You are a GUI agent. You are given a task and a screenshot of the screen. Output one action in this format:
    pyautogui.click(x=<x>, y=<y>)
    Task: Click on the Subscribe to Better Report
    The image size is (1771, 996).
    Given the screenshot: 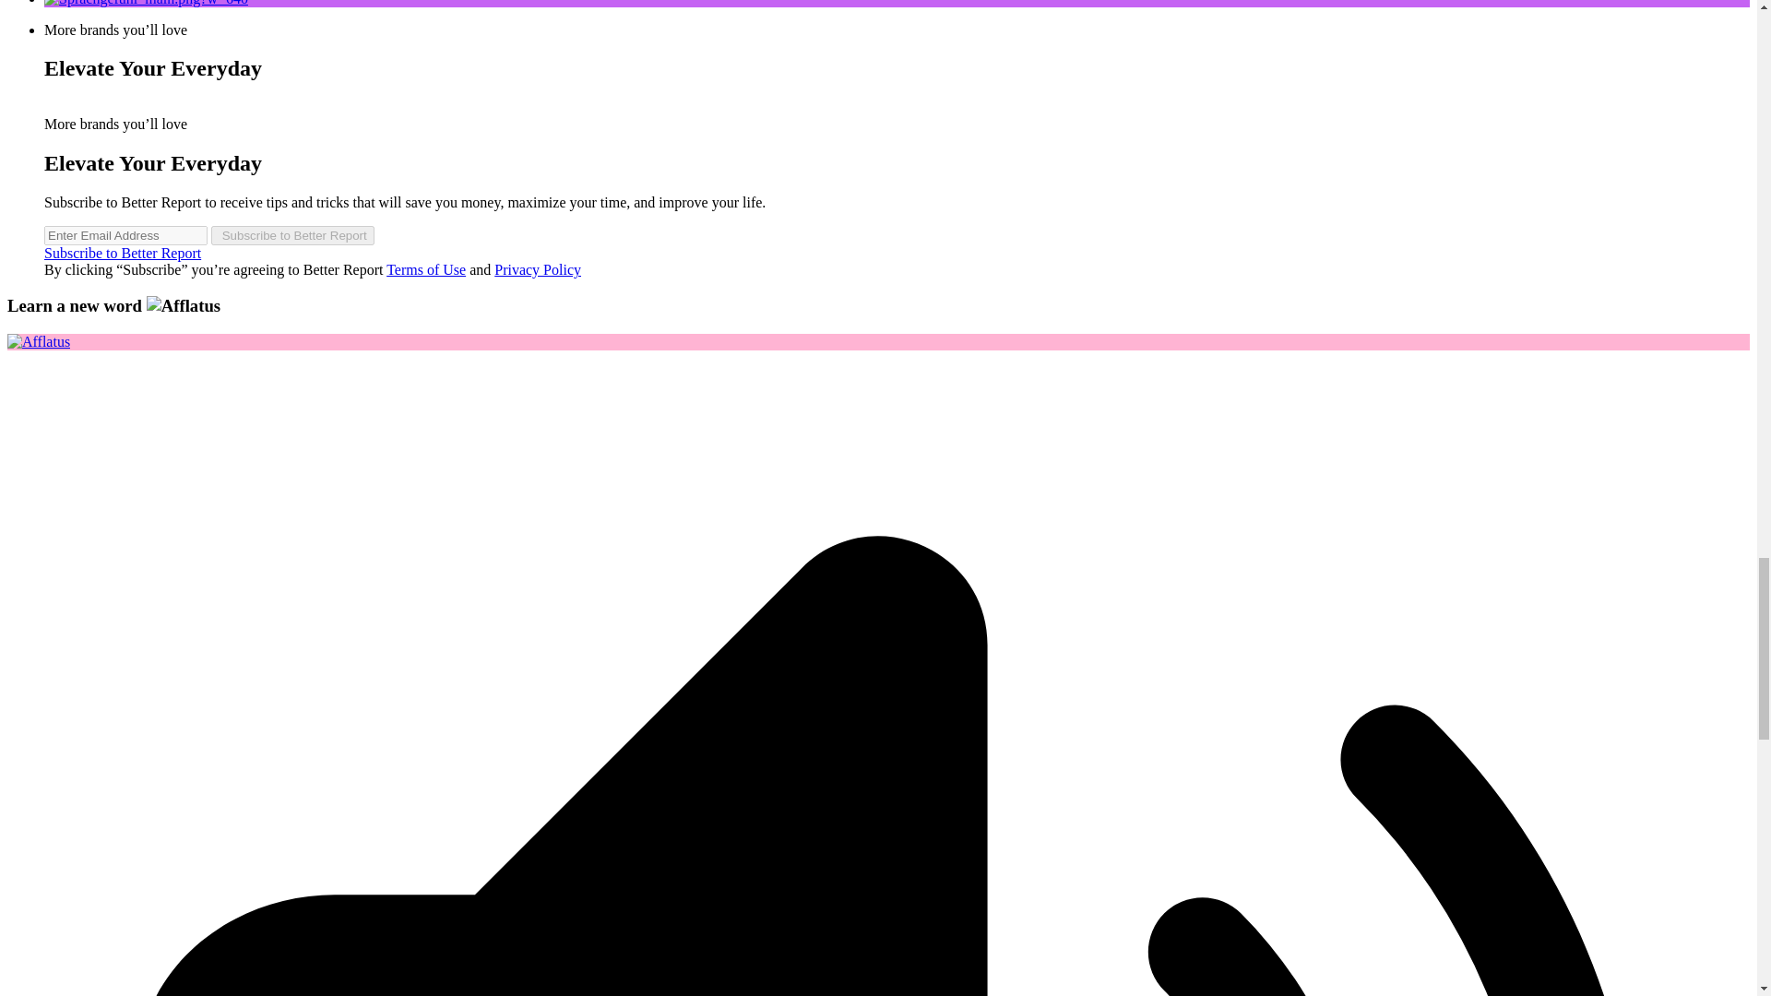 What is the action you would take?
    pyautogui.click(x=291, y=235)
    